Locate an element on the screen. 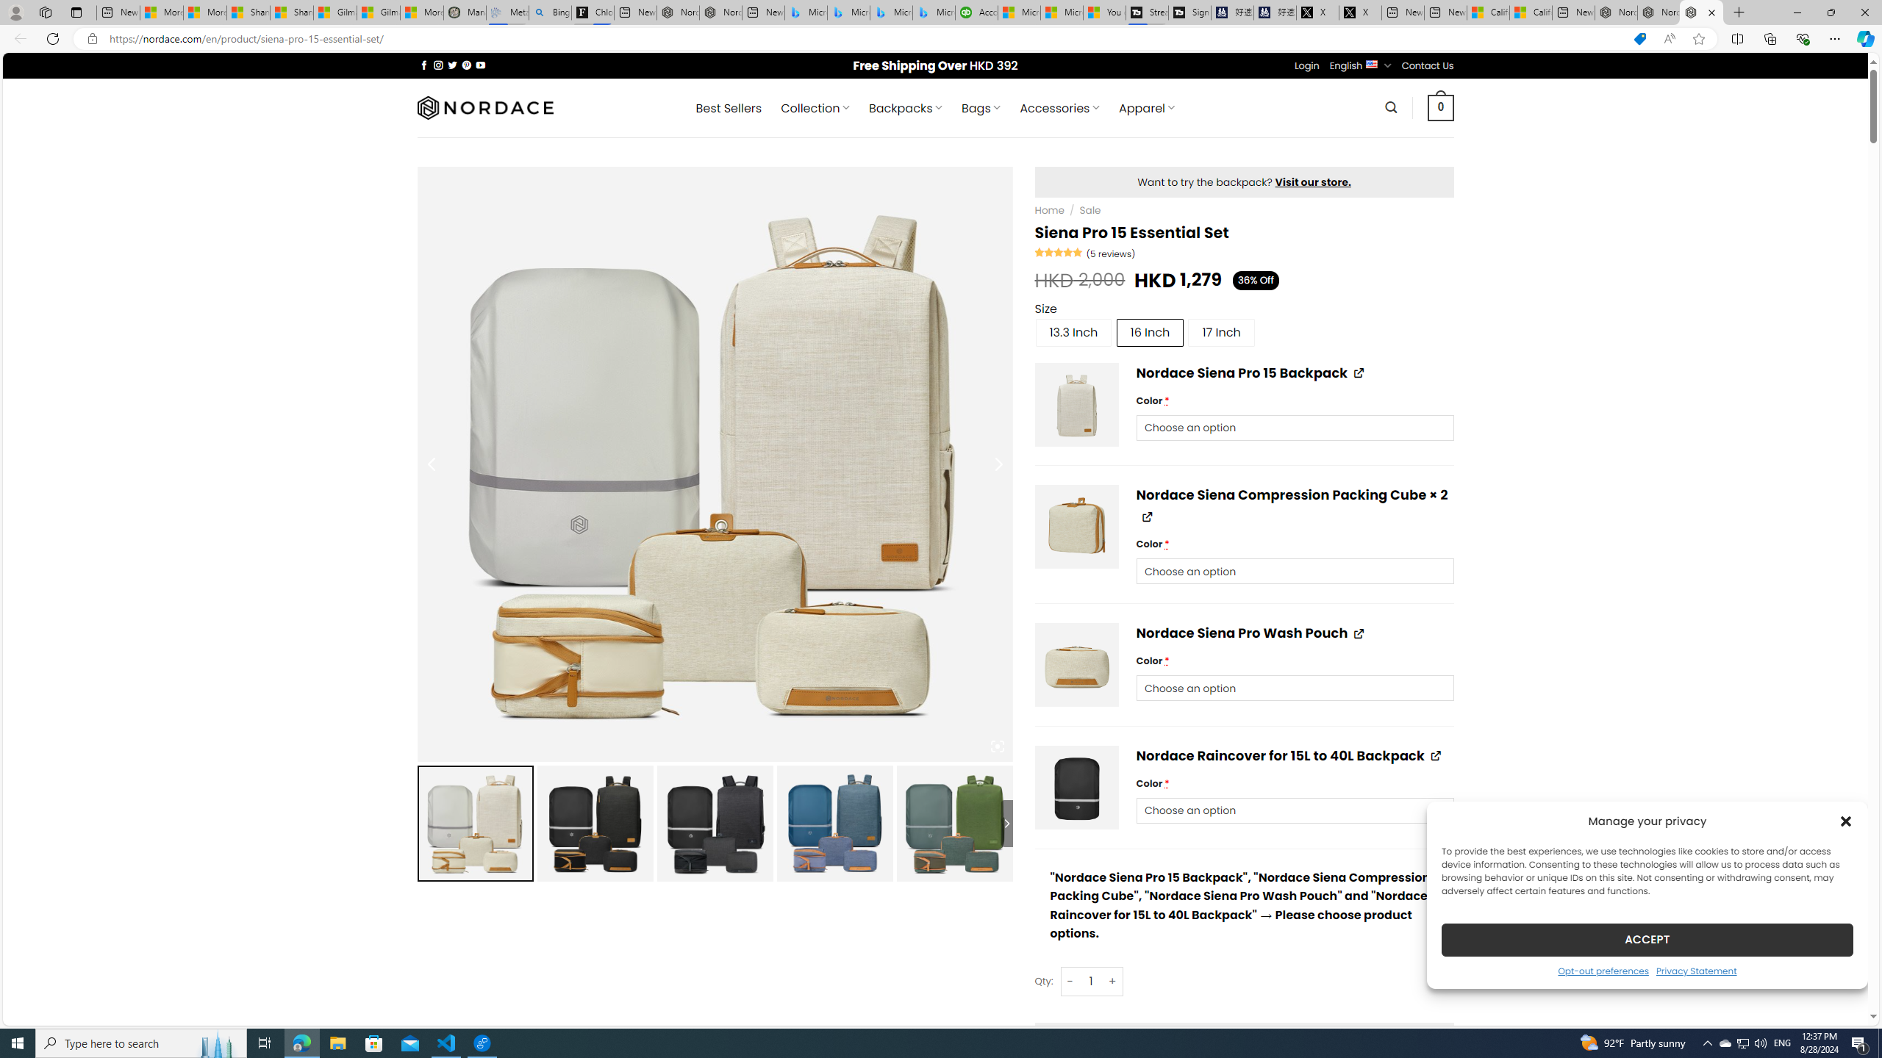 The height and width of the screenshot is (1058, 1882). Login is located at coordinates (1307, 65).